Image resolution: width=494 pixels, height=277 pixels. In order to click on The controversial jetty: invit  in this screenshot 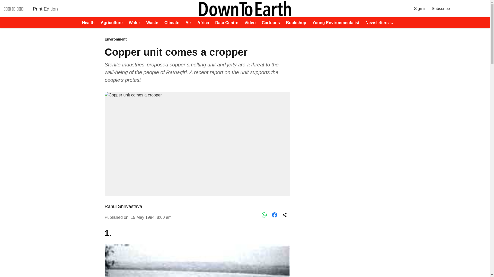, I will do `click(197, 261)`.